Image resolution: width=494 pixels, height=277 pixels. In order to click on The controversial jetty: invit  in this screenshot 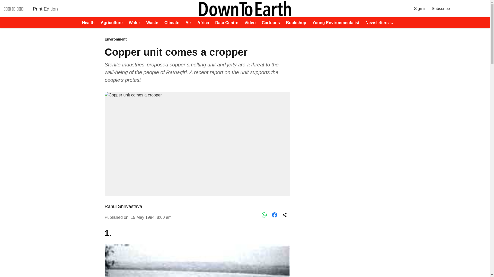, I will do `click(197, 261)`.